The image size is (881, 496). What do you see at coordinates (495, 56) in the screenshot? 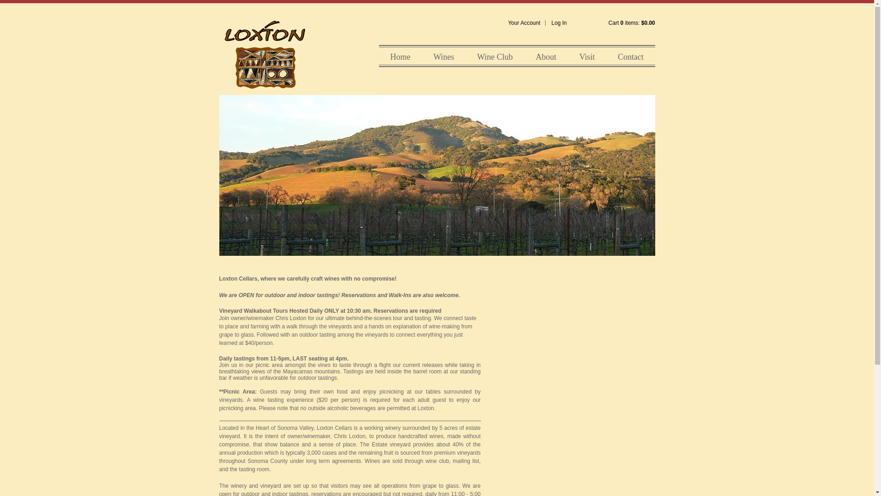
I see `Wine Club` at bounding box center [495, 56].